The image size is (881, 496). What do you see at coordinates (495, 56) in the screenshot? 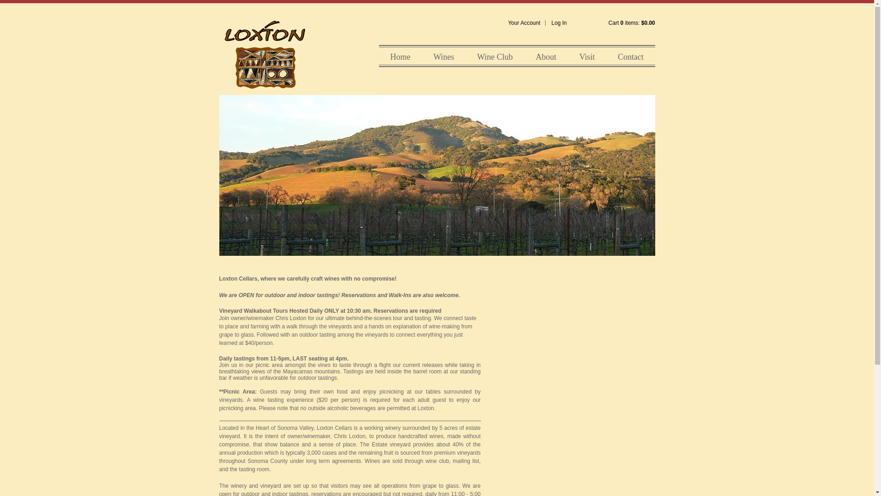
I see `Wine Club` at bounding box center [495, 56].